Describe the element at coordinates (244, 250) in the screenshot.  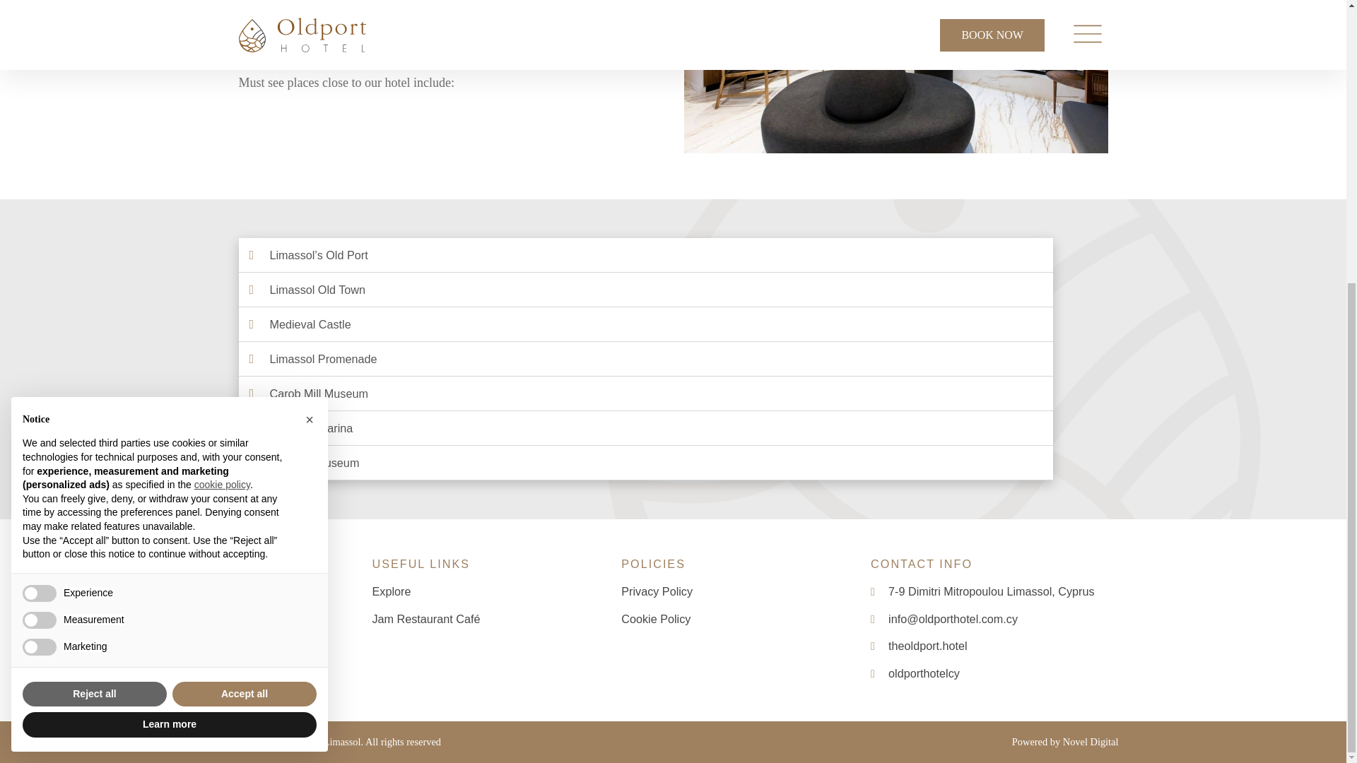
I see `Accept all` at that location.